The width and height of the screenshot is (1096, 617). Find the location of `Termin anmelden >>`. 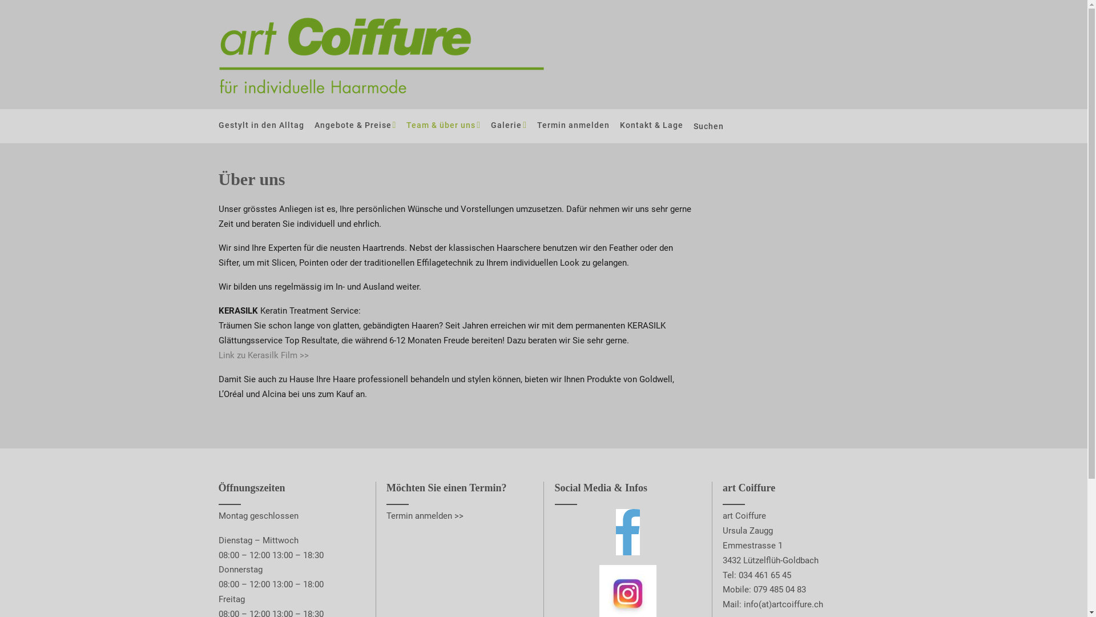

Termin anmelden >> is located at coordinates (425, 515).